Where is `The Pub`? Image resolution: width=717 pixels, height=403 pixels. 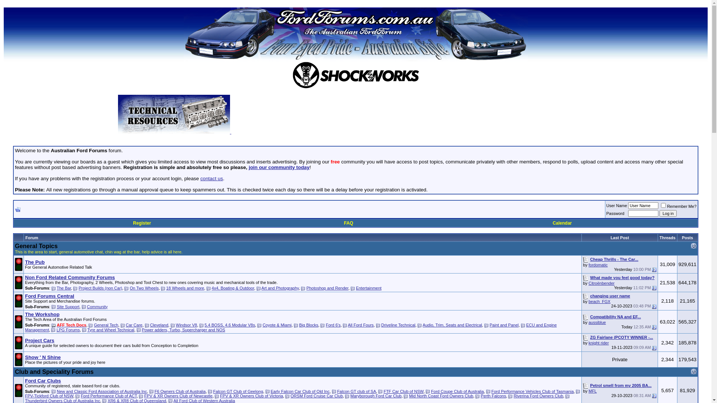 The Pub is located at coordinates (35, 262).